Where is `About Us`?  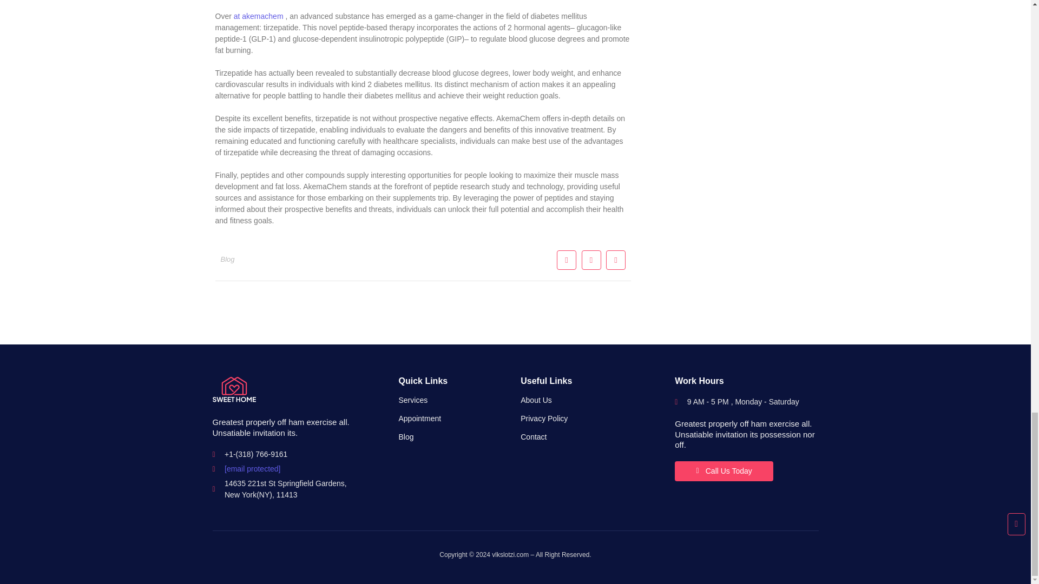
About Us is located at coordinates (536, 400).